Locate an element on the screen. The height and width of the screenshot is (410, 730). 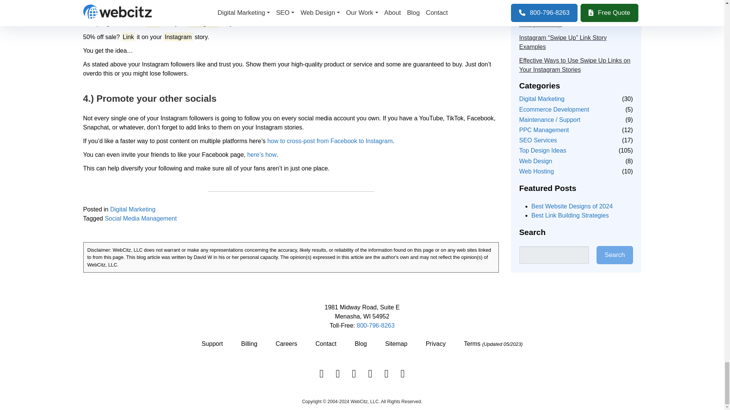
Billing is located at coordinates (249, 344).